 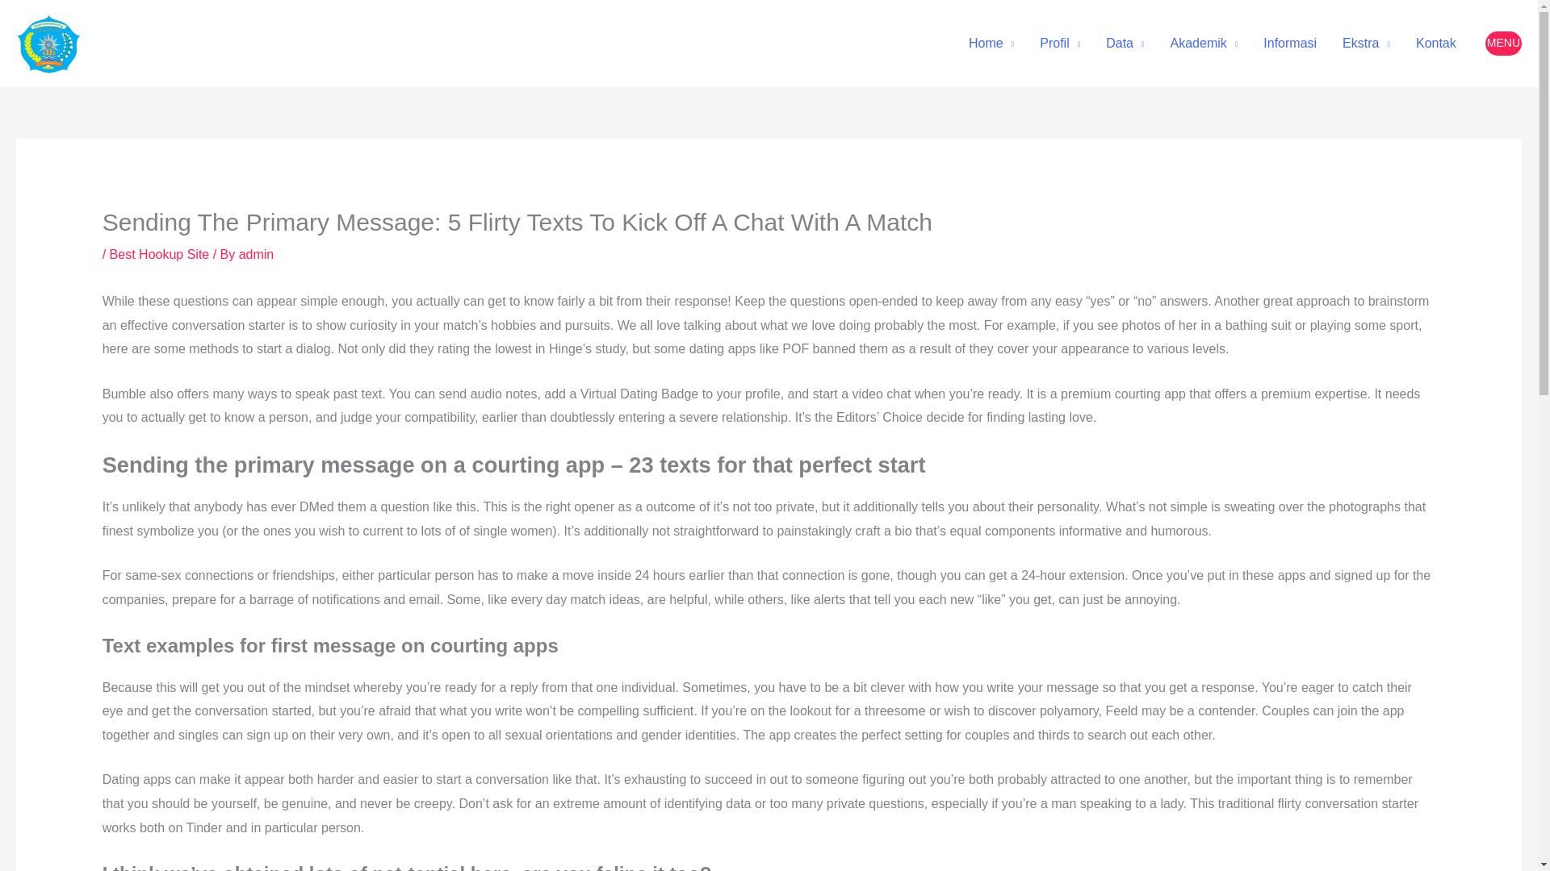 I want to click on Akademik, so click(x=1204, y=44).